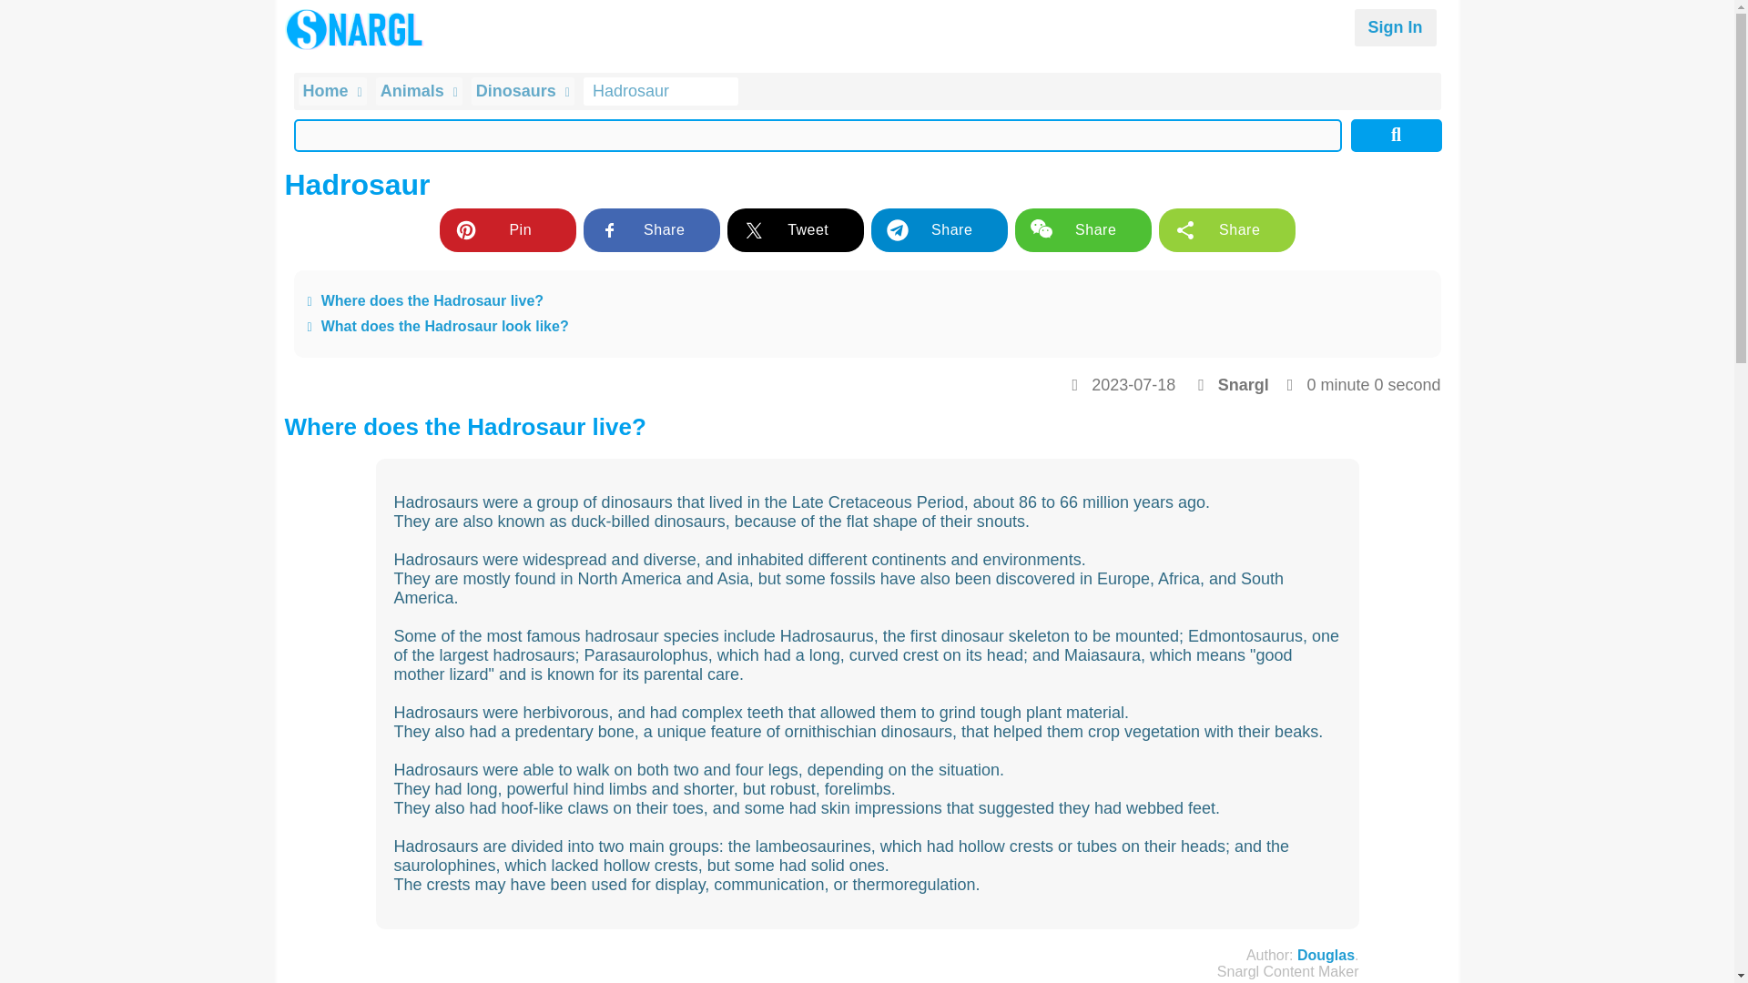 The width and height of the screenshot is (1748, 983). Describe the element at coordinates (357, 29) in the screenshot. I see `Snargl.com AI Illustrated Encyclopedia` at that location.